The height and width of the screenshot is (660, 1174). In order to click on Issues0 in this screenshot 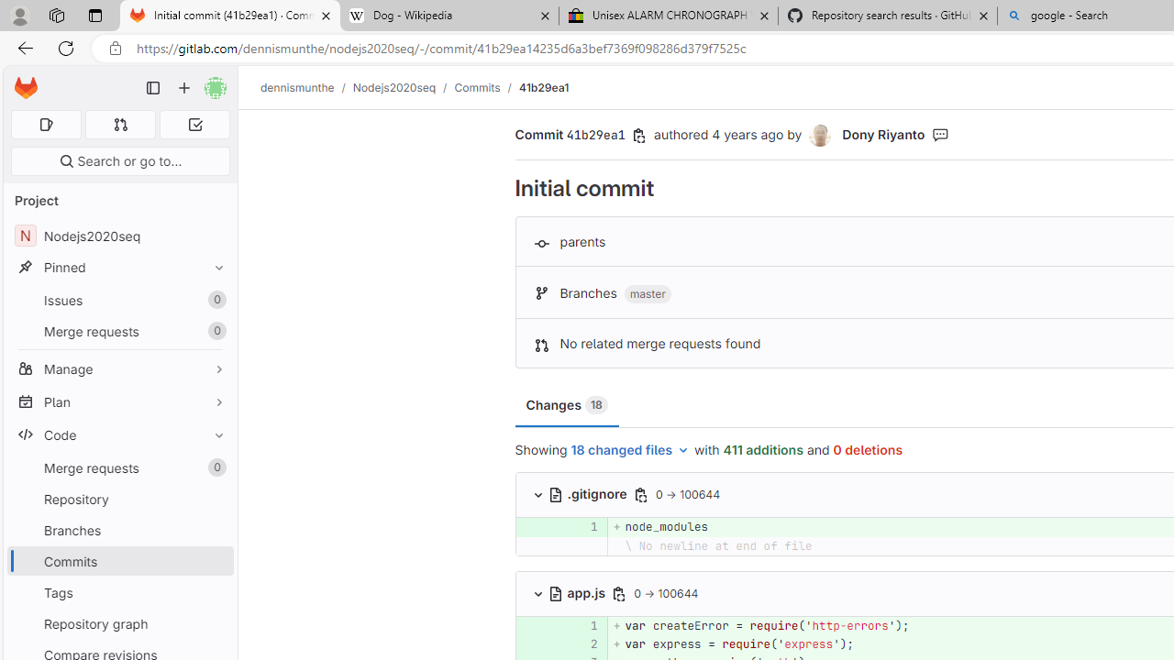, I will do `click(119, 301)`.